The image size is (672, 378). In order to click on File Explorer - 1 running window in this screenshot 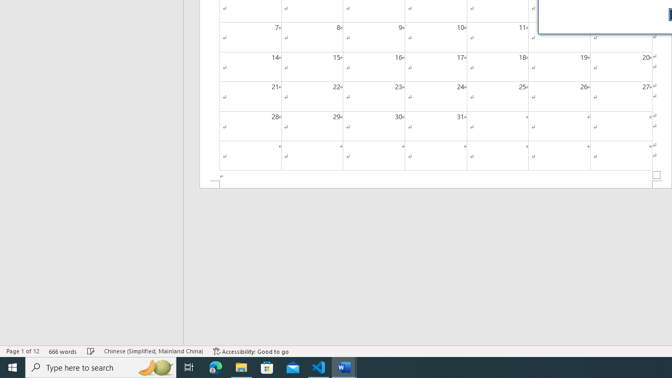, I will do `click(241, 367)`.